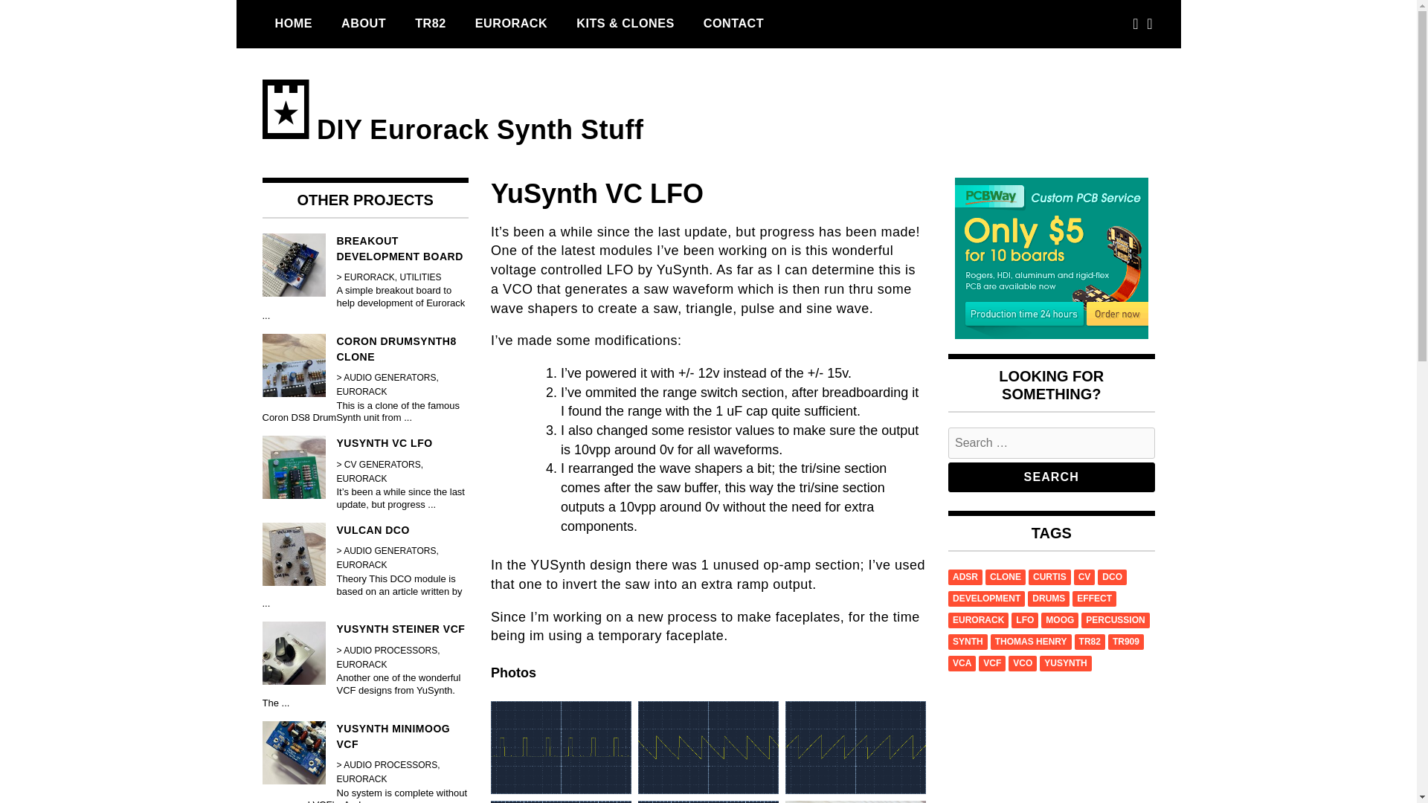  I want to click on TR82, so click(430, 23).